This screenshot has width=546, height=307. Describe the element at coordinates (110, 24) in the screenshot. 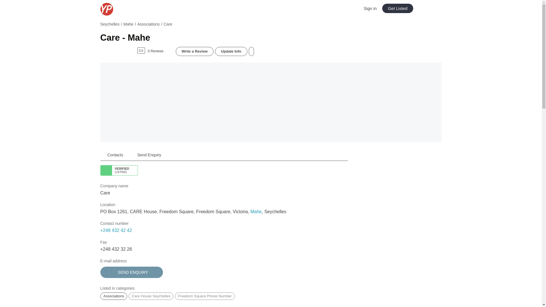

I see `Seychelles` at that location.